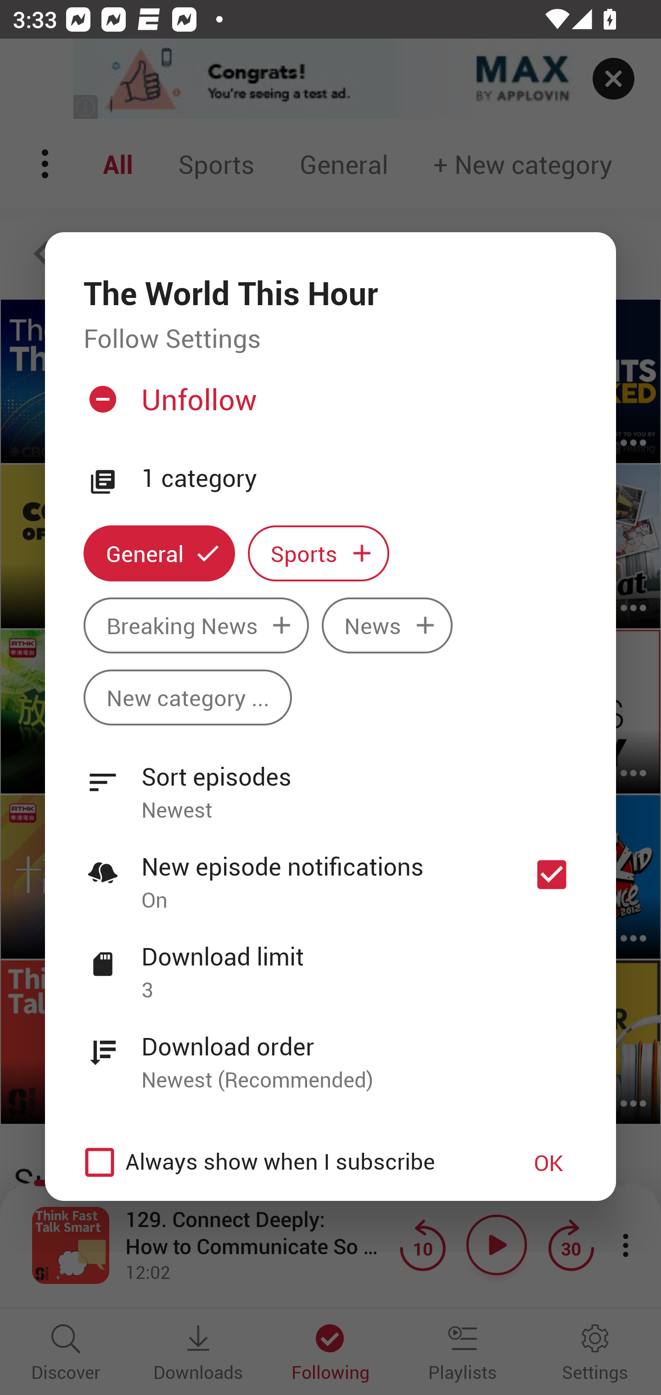 This screenshot has width=661, height=1395. What do you see at coordinates (159, 553) in the screenshot?
I see `General` at bounding box center [159, 553].